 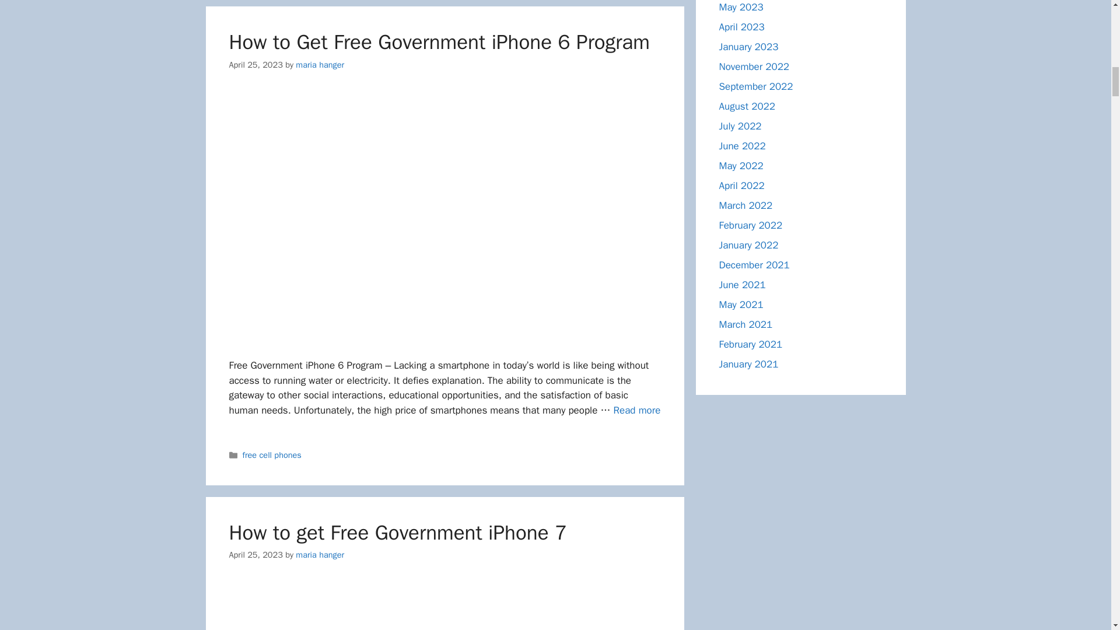 What do you see at coordinates (439, 41) in the screenshot?
I see `How to Get Free Government iPhone 6 Program` at bounding box center [439, 41].